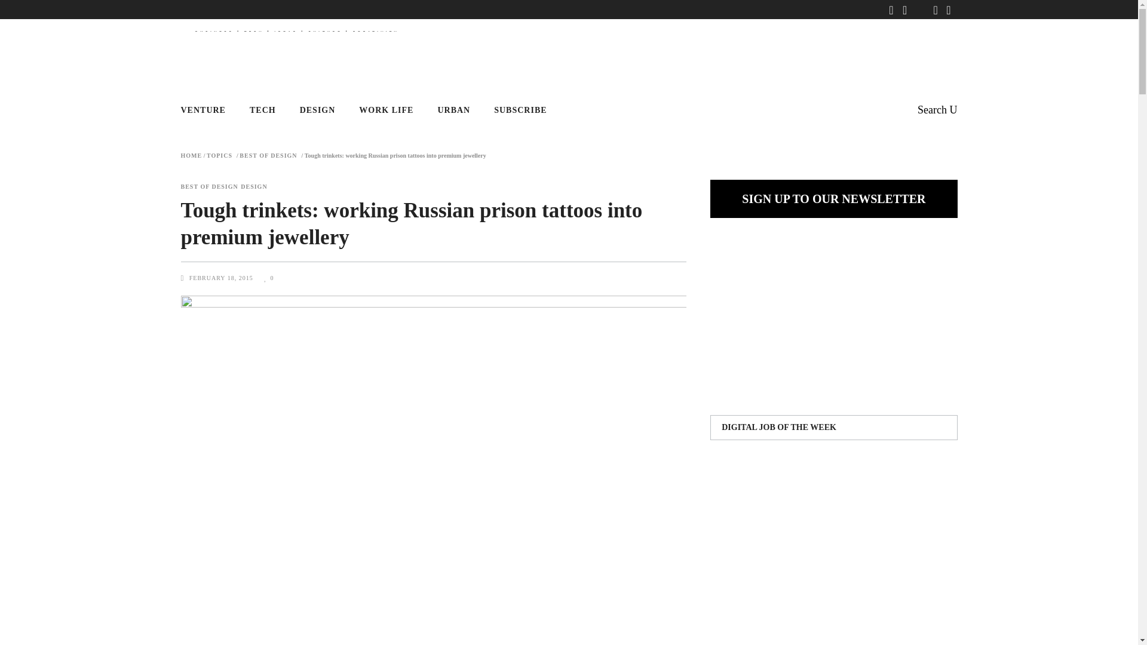 This screenshot has width=1147, height=645. I want to click on VENTURE, so click(208, 110).